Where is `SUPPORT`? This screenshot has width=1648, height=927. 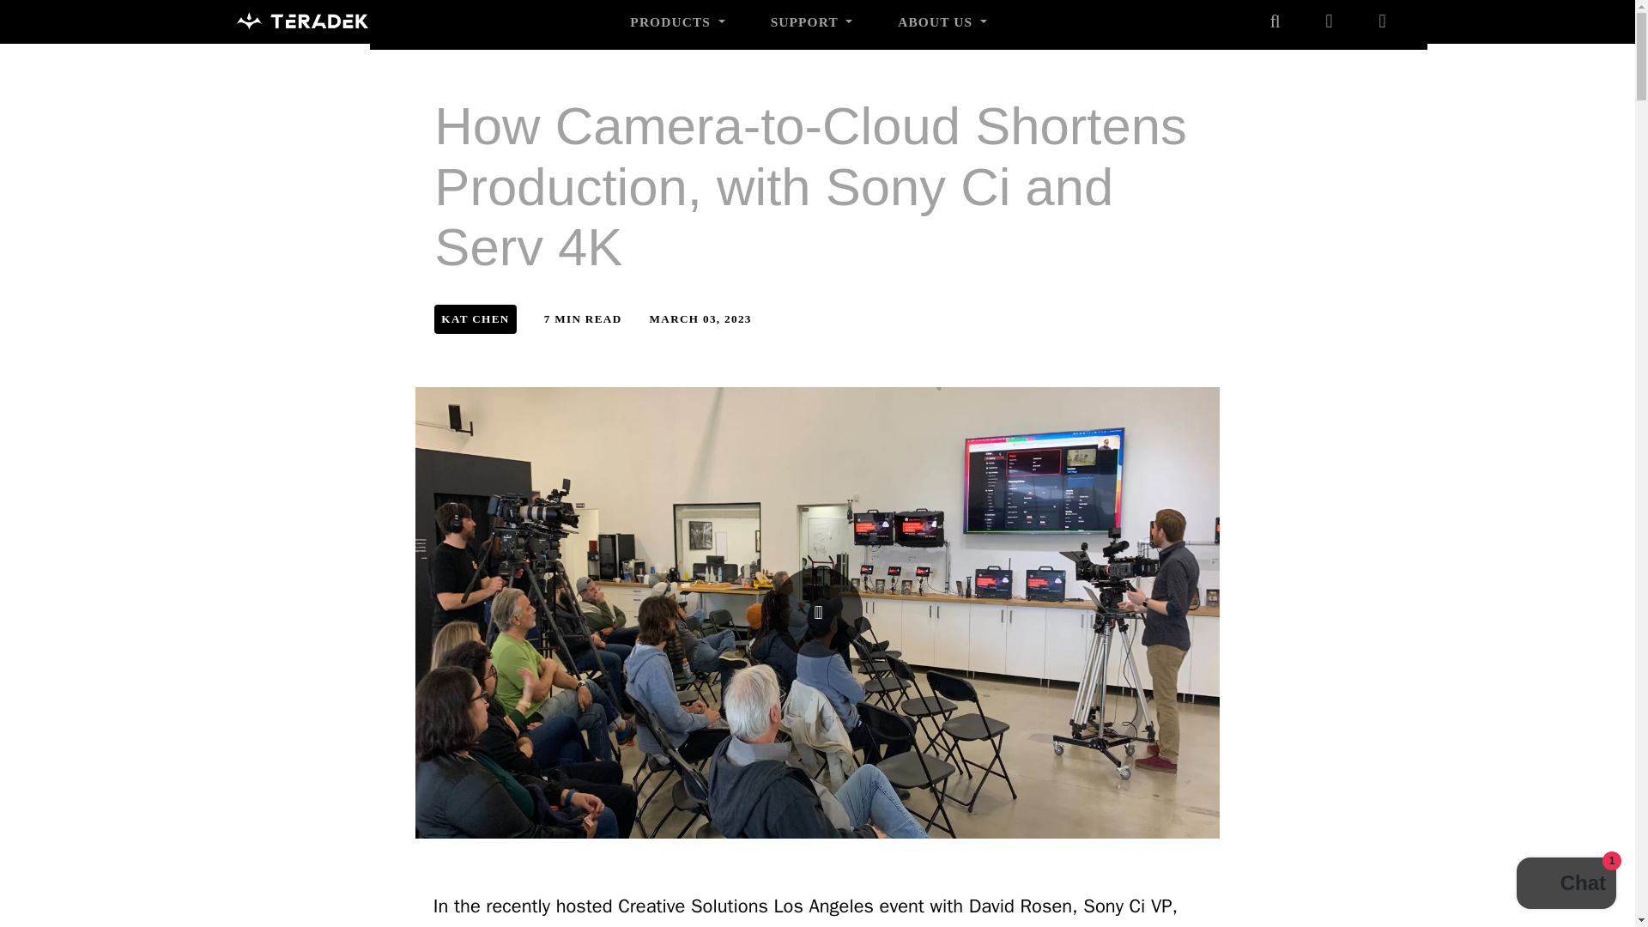
SUPPORT is located at coordinates (811, 21).